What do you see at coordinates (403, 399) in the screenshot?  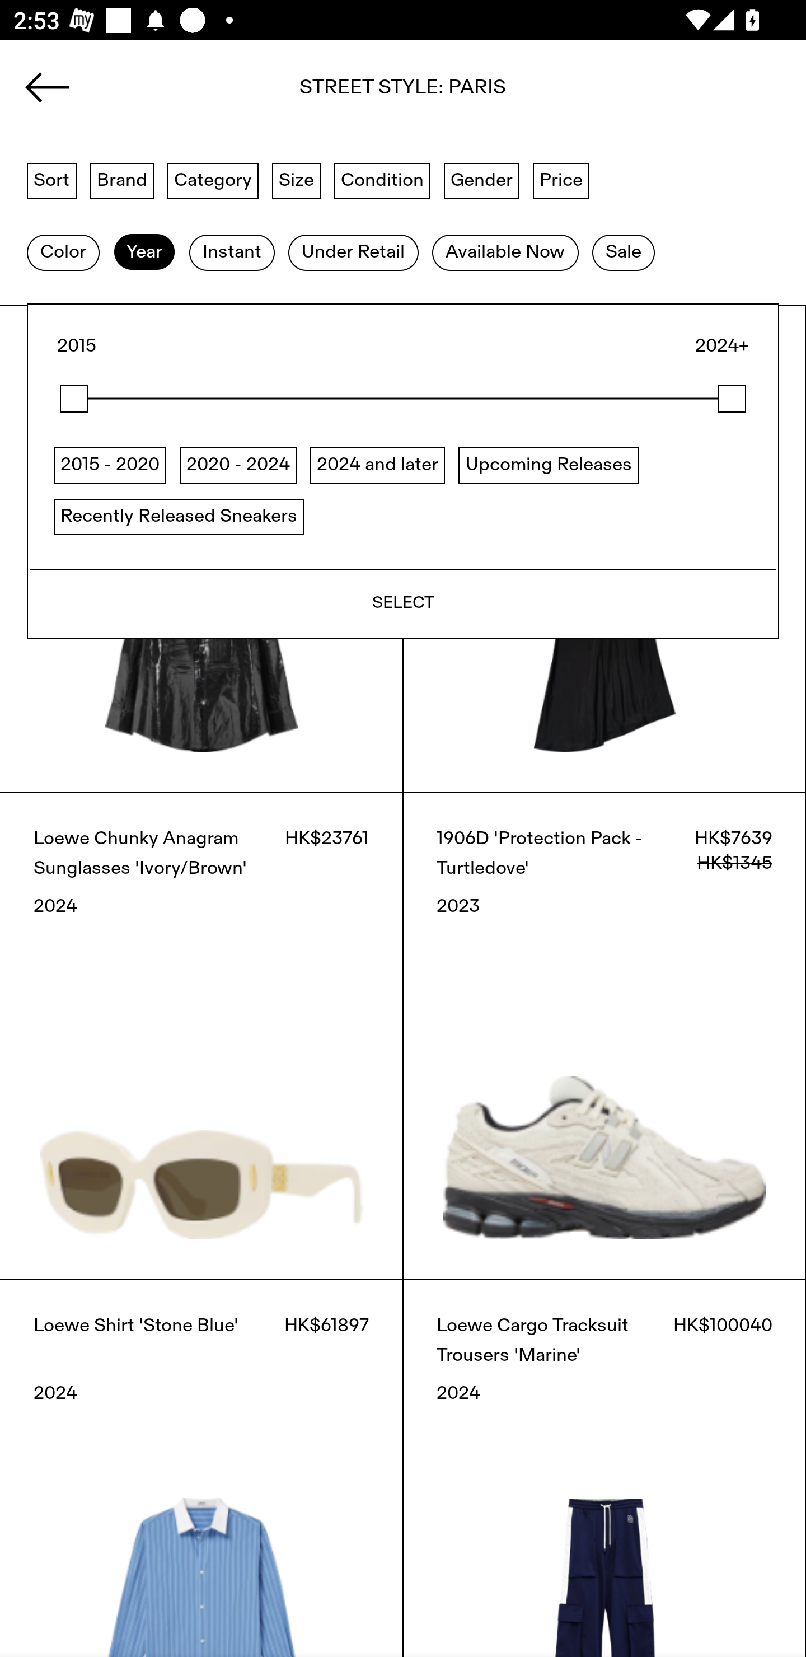 I see `2015.0 Range start,2015 2024.0 Range end,2024` at bounding box center [403, 399].